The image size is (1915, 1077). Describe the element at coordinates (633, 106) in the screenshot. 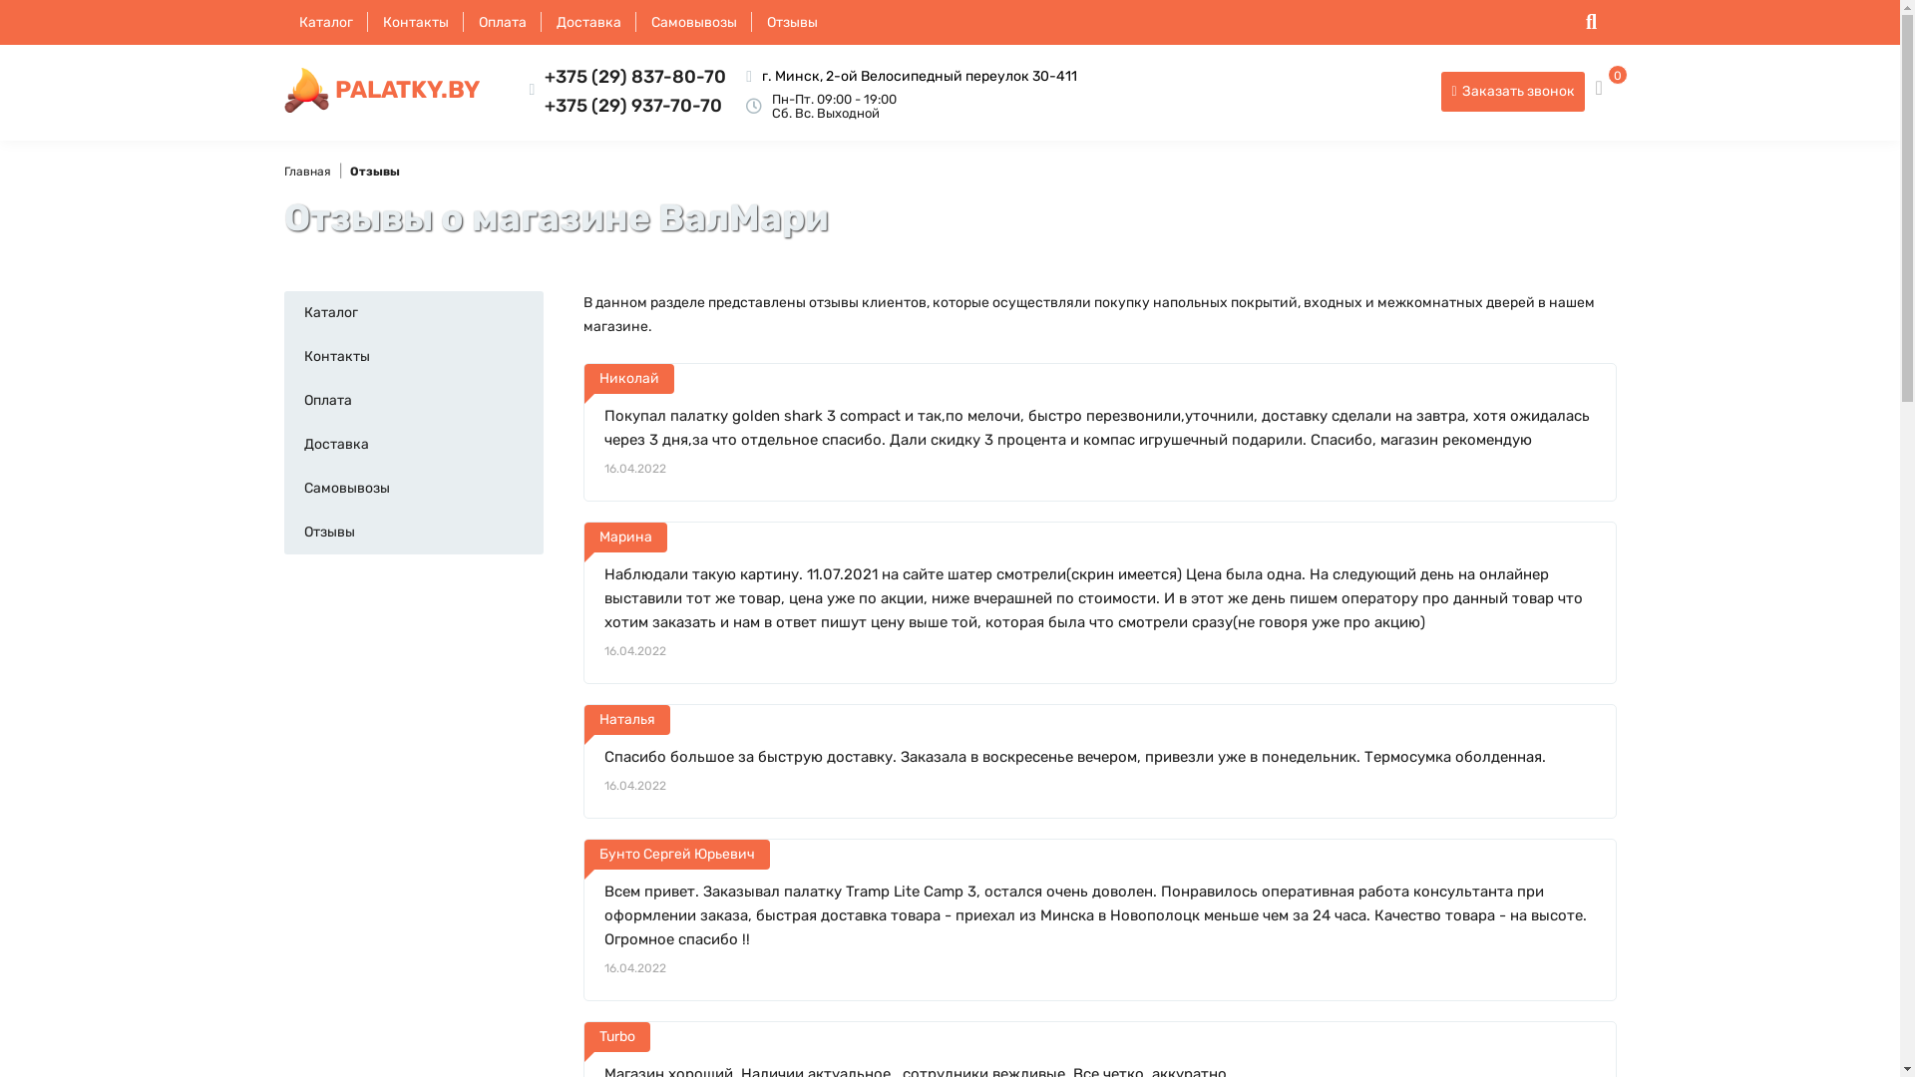

I see `+375 (29) 937-70-70` at that location.